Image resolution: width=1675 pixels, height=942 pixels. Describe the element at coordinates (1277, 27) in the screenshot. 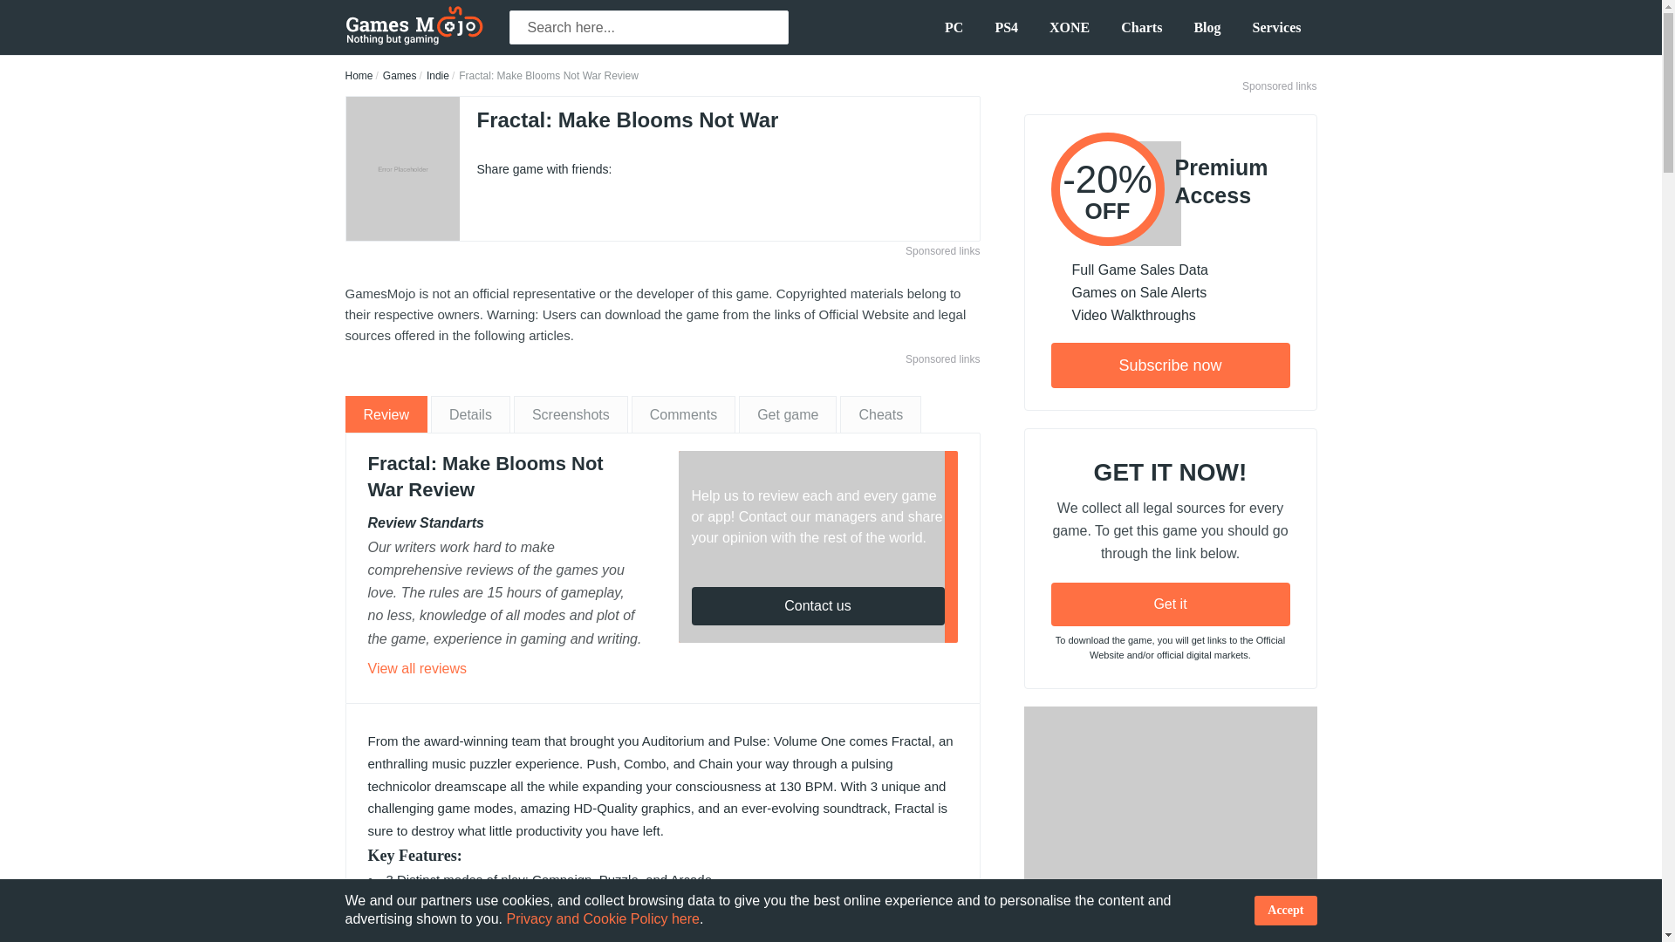

I see `Services` at that location.